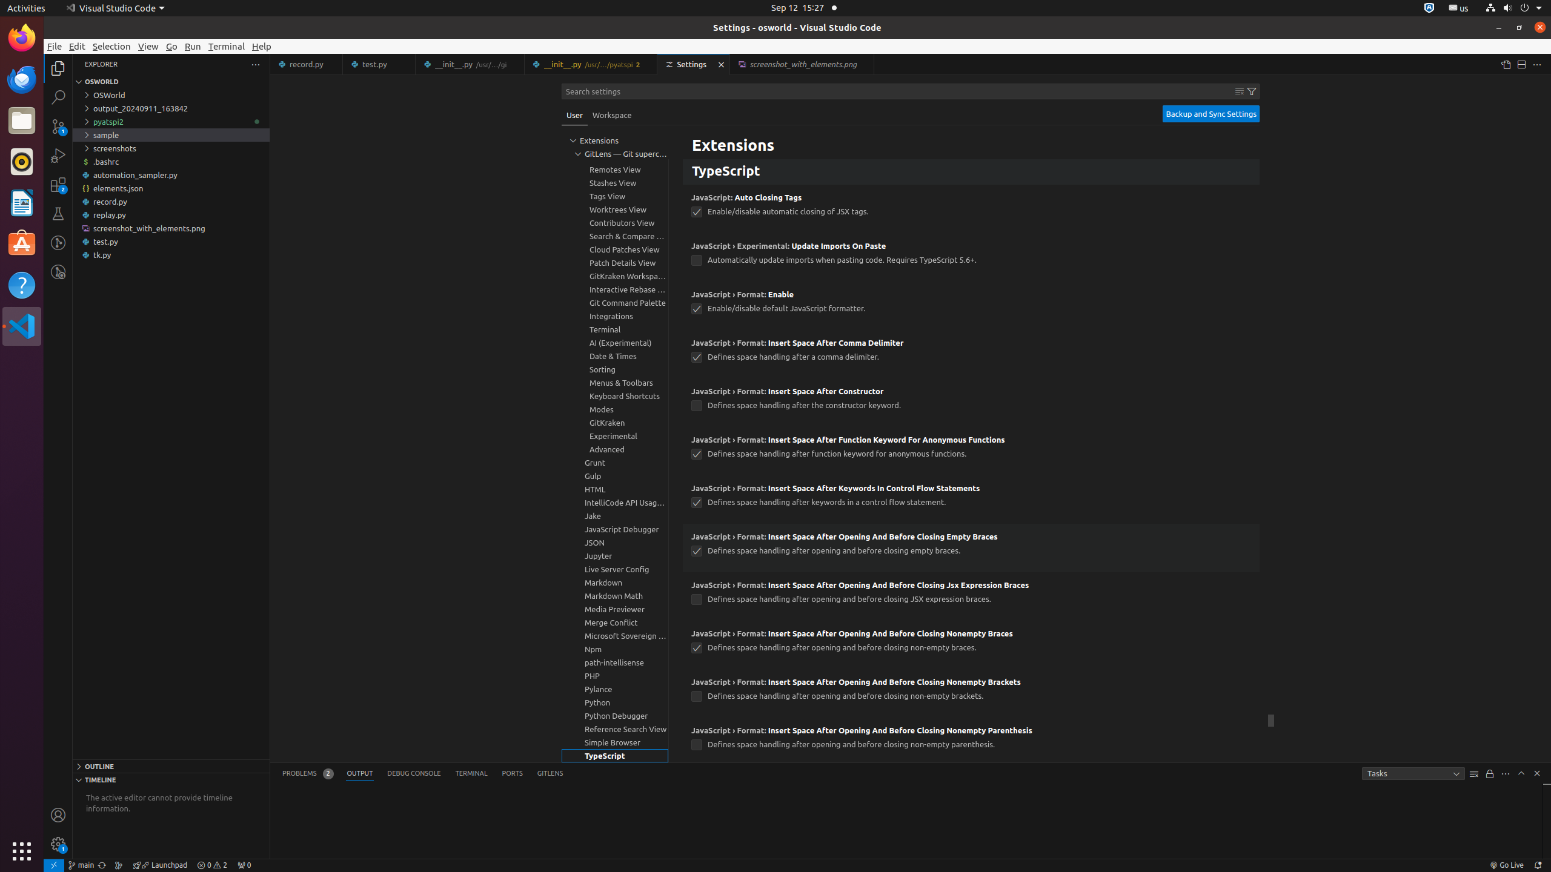 The height and width of the screenshot is (872, 1551). I want to click on No Ports Forwarded, so click(244, 865).